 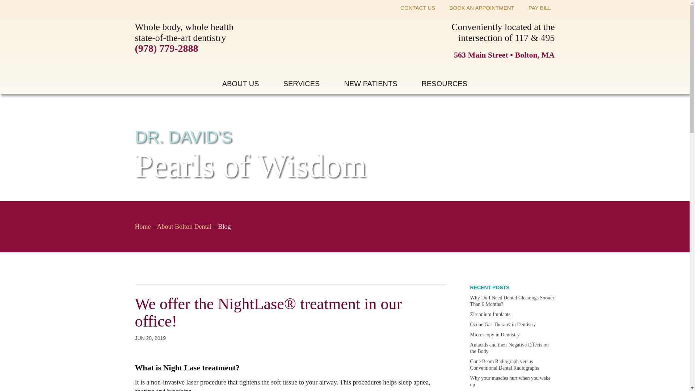 I want to click on ABOUT US, so click(x=240, y=84).